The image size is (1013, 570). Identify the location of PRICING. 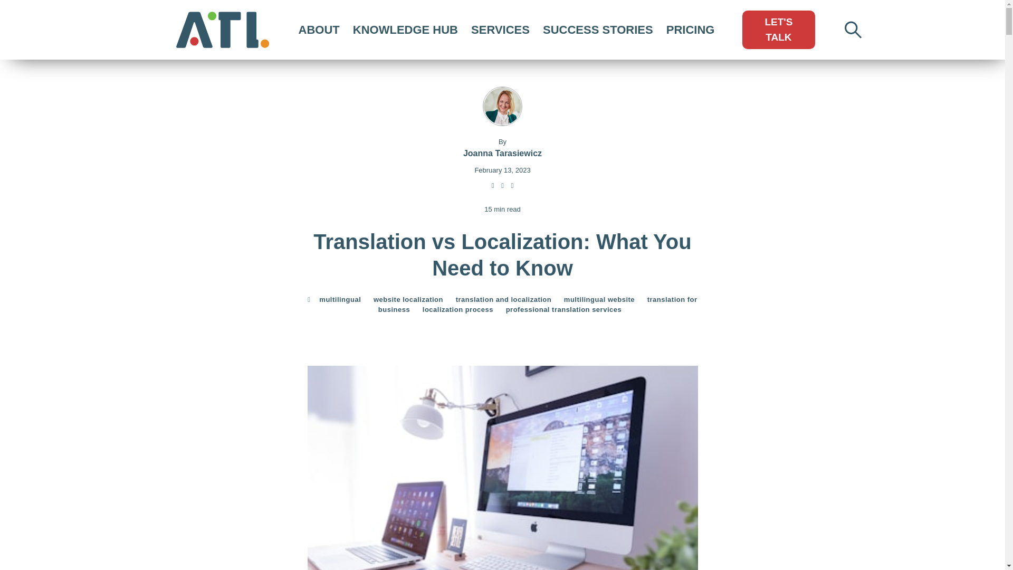
(691, 30).